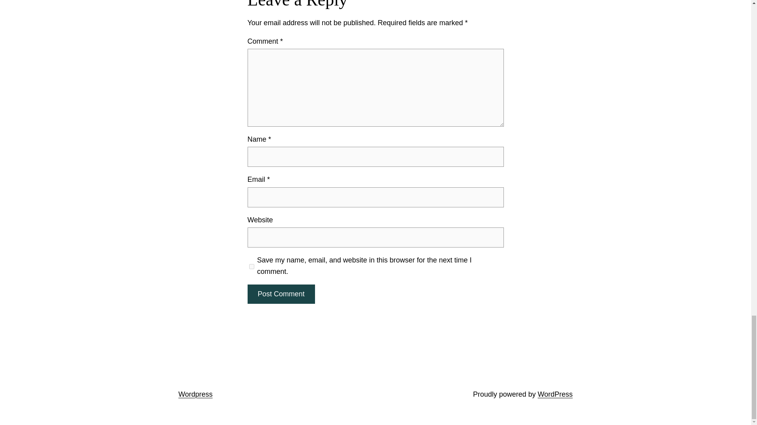 The height and width of the screenshot is (425, 757). I want to click on Post Comment, so click(281, 294).